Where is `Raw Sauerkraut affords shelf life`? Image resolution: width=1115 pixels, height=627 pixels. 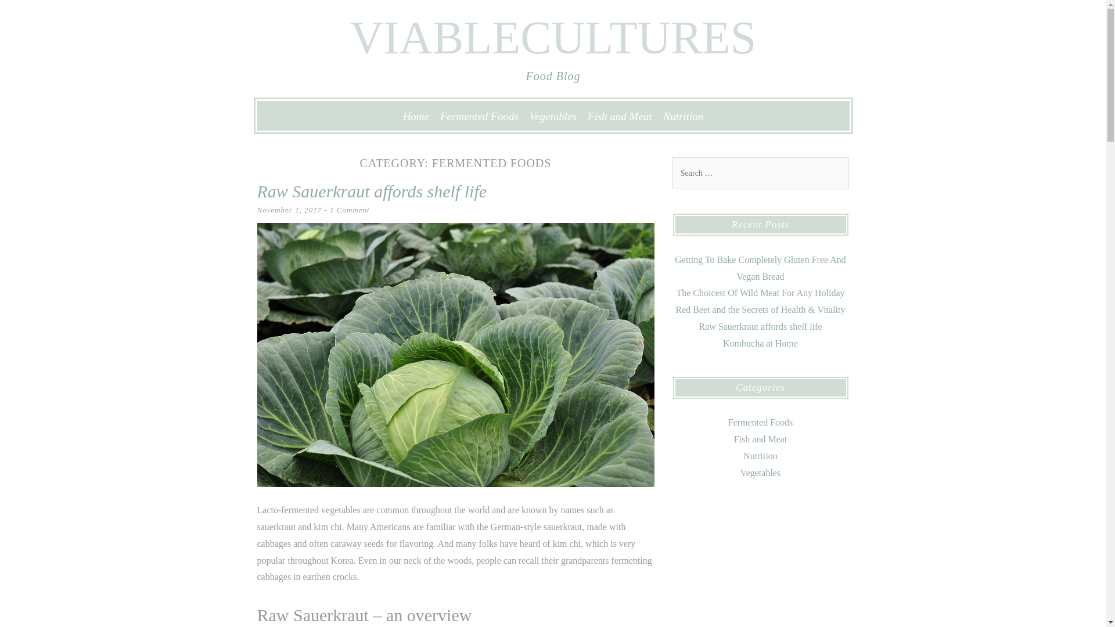
Raw Sauerkraut affords shelf life is located at coordinates (760, 326).